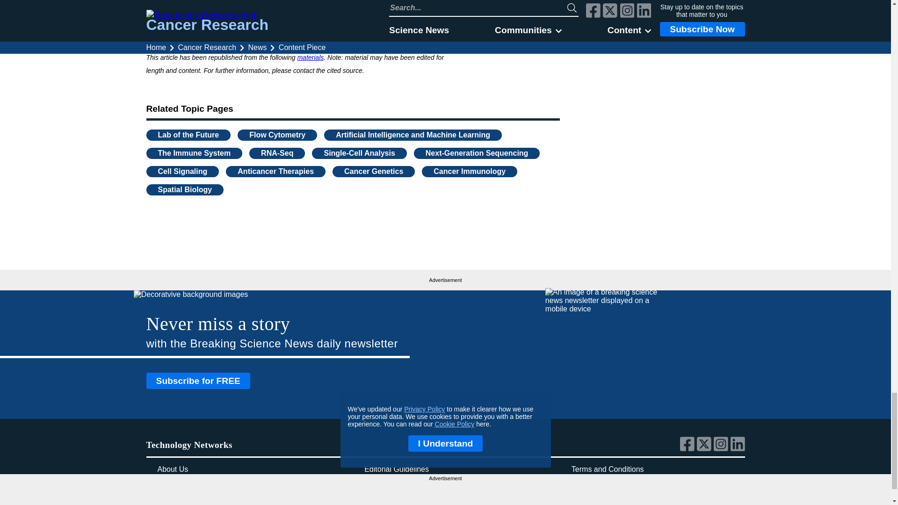 The height and width of the screenshot is (505, 898). What do you see at coordinates (705, 449) in the screenshot?
I see `Link to Technology Networks' twitter page` at bounding box center [705, 449].